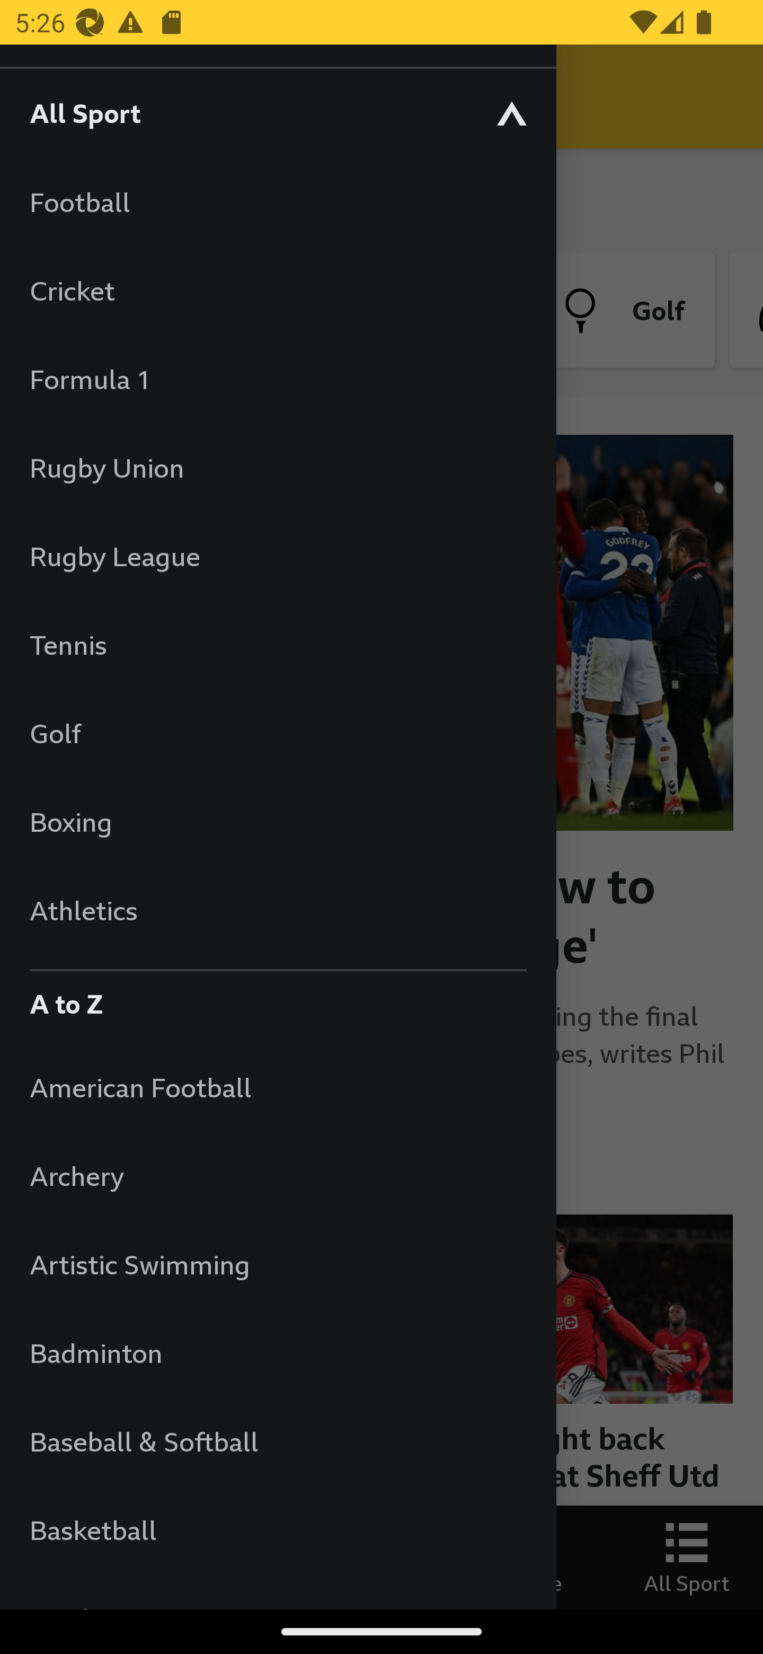  What do you see at coordinates (278, 291) in the screenshot?
I see `Cricket` at bounding box center [278, 291].